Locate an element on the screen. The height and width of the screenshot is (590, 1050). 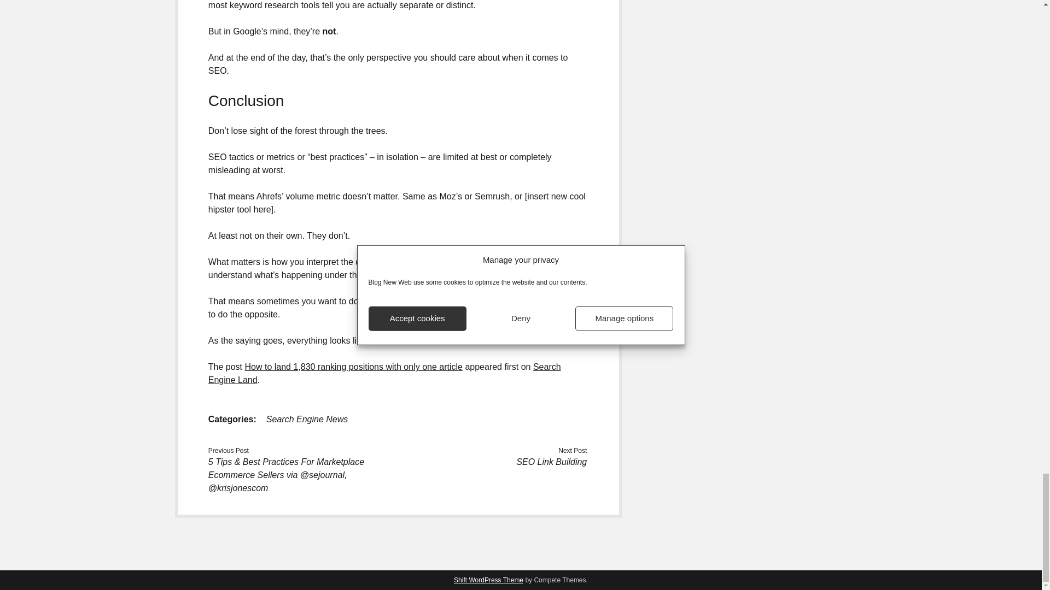
Search Engine News is located at coordinates (307, 420).